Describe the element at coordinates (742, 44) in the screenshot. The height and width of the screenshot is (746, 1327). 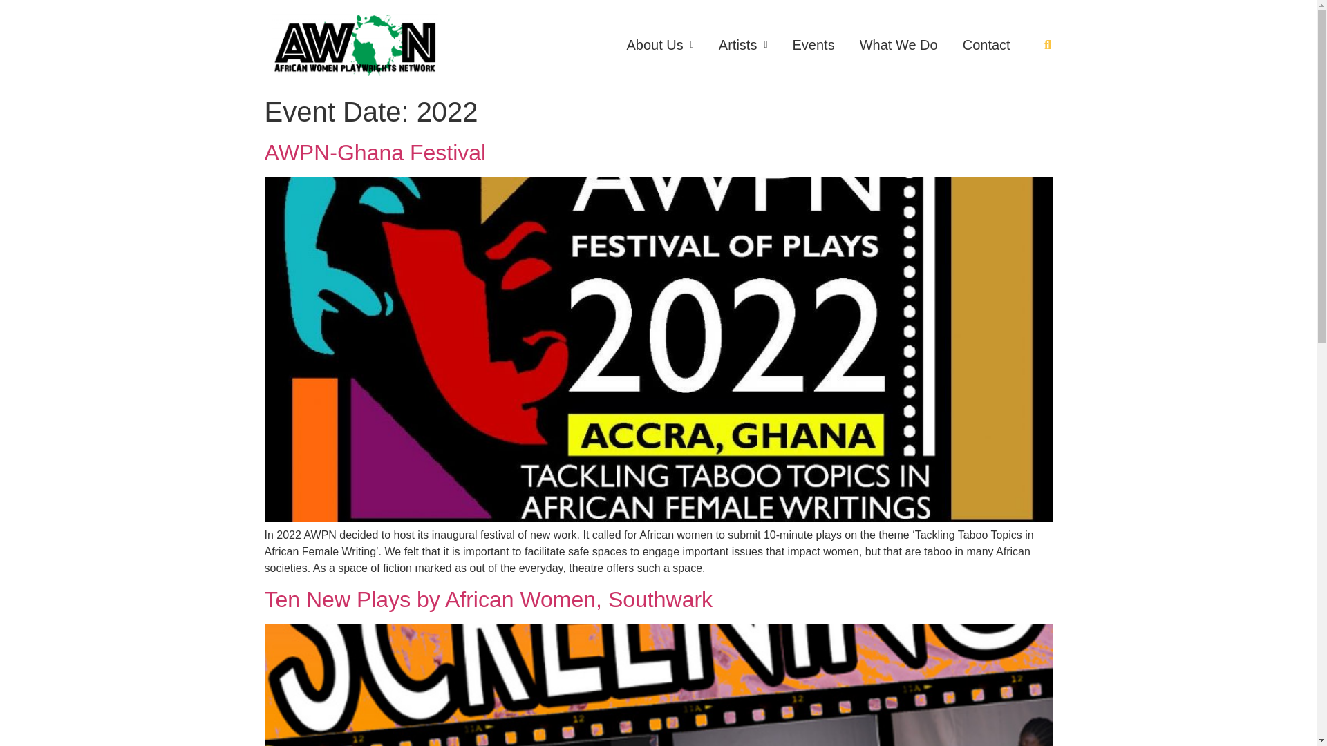
I see `Artists` at that location.